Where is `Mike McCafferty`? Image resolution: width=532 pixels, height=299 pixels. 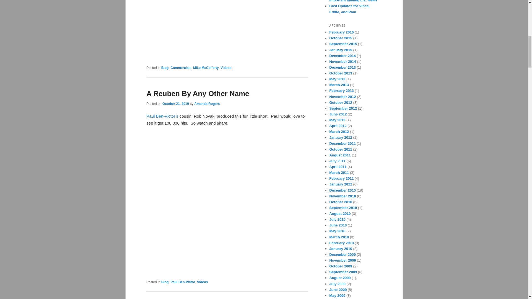 Mike McCafferty is located at coordinates (206, 68).